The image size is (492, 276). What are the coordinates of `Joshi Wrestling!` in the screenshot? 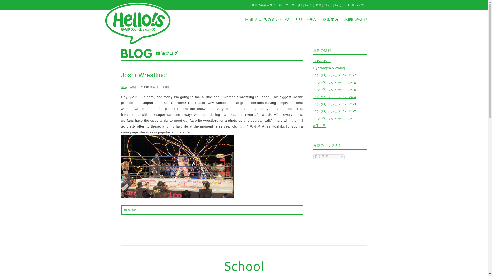 It's located at (144, 75).